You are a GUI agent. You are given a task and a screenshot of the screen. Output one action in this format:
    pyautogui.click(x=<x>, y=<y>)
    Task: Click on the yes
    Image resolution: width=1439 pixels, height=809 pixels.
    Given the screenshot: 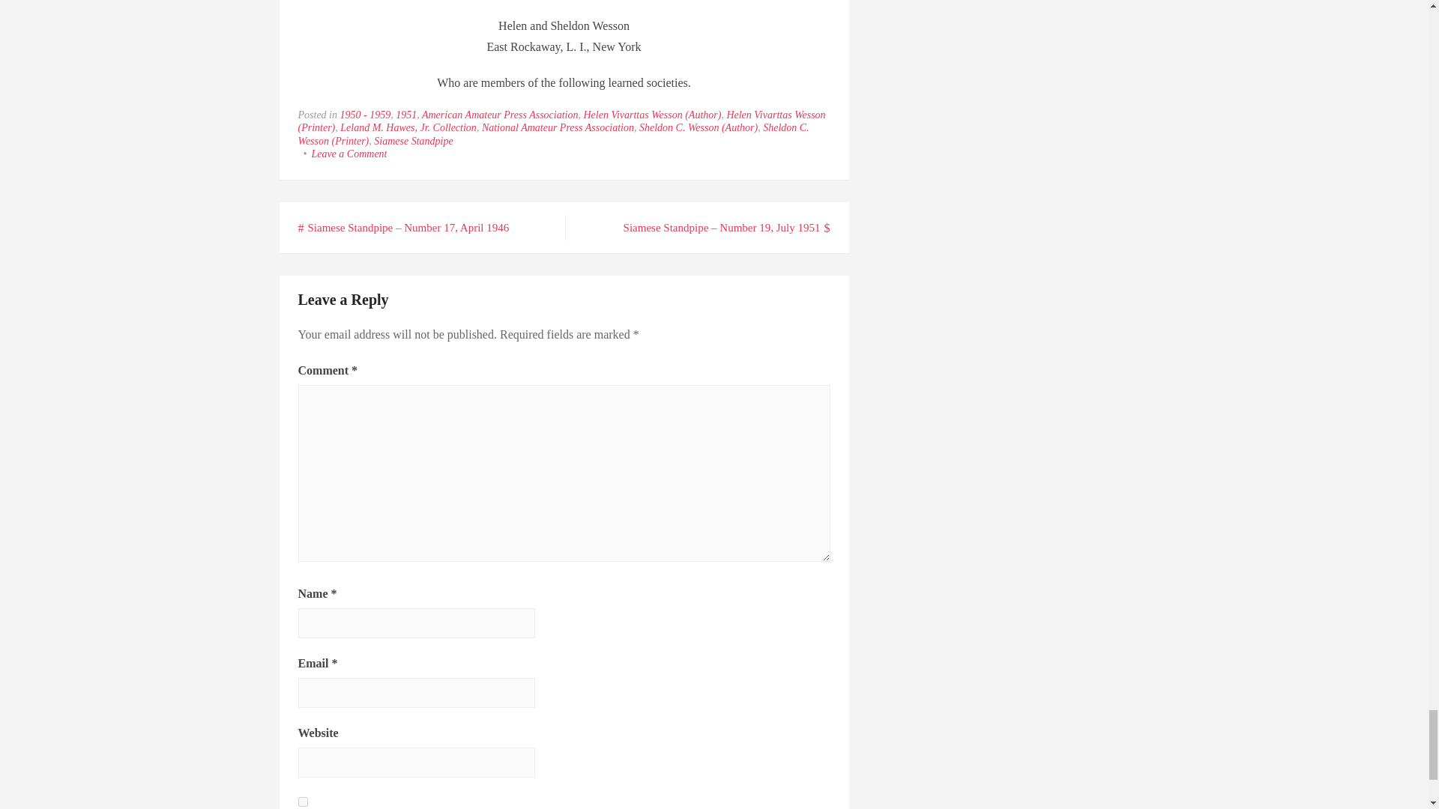 What is the action you would take?
    pyautogui.click(x=303, y=802)
    